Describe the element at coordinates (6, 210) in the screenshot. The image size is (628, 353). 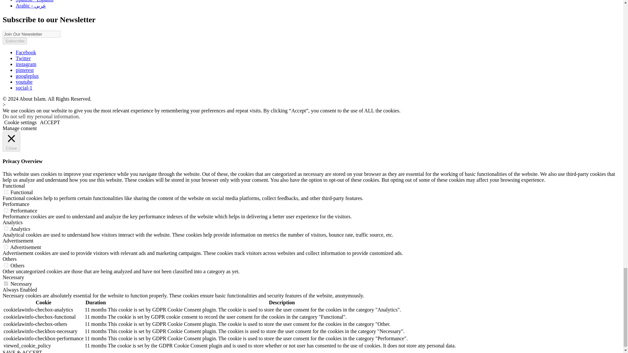
I see `on` at that location.